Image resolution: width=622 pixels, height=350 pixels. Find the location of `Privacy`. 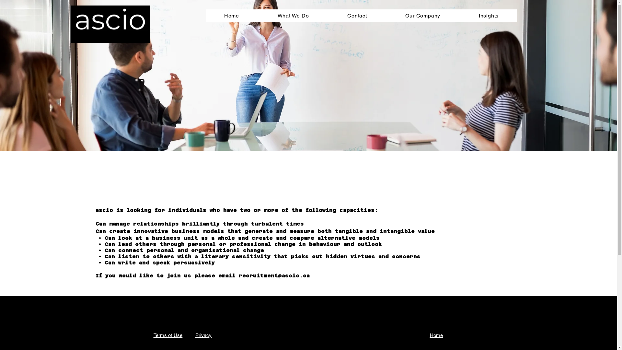

Privacy is located at coordinates (203, 335).